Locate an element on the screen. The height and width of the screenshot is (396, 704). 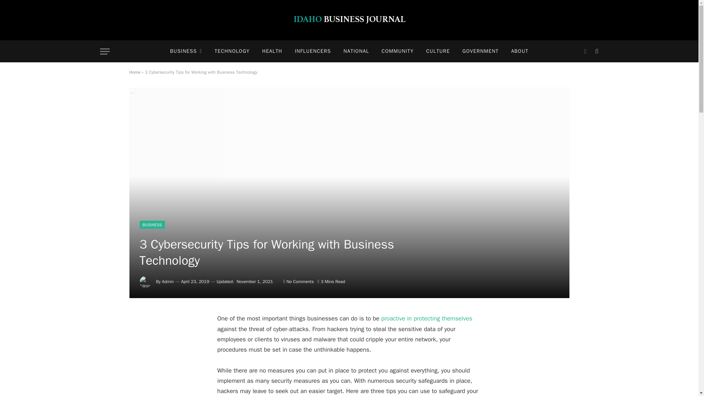
Switch to Dark Design - easier on eyes. is located at coordinates (585, 51).